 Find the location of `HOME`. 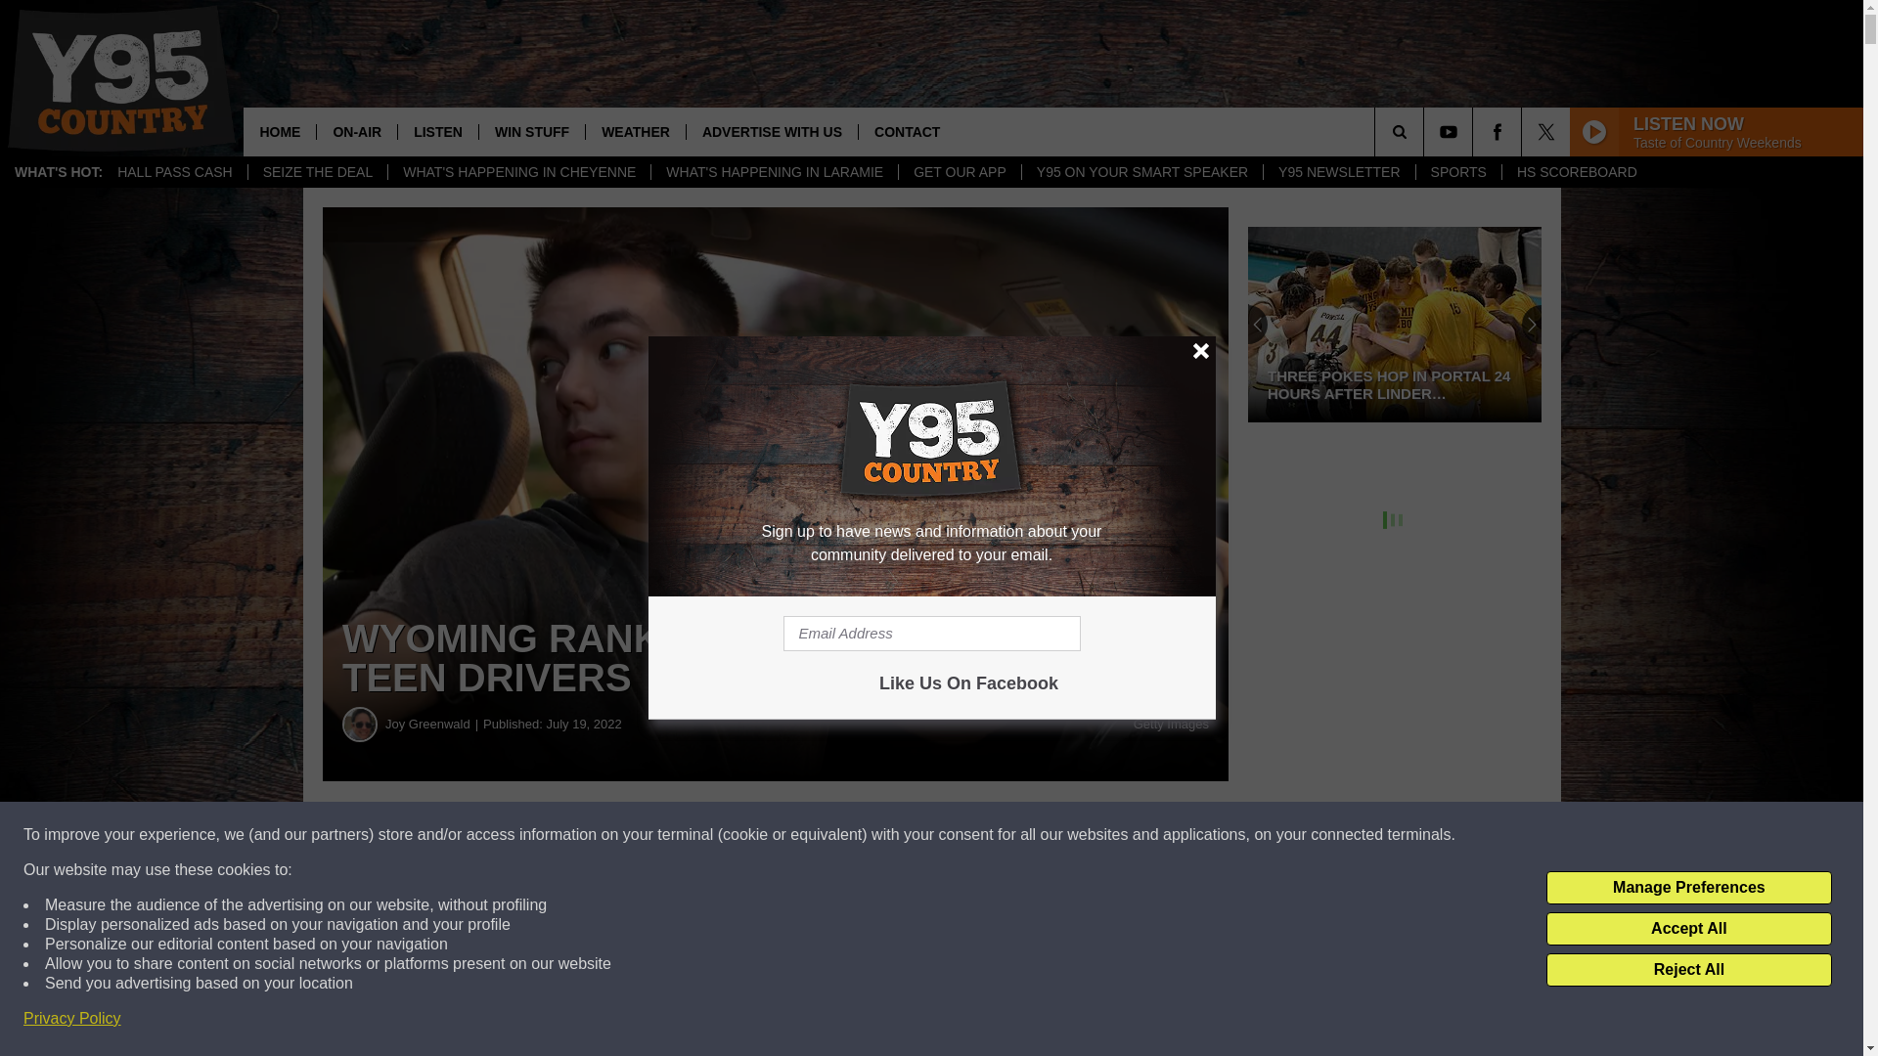

HOME is located at coordinates (280, 131).